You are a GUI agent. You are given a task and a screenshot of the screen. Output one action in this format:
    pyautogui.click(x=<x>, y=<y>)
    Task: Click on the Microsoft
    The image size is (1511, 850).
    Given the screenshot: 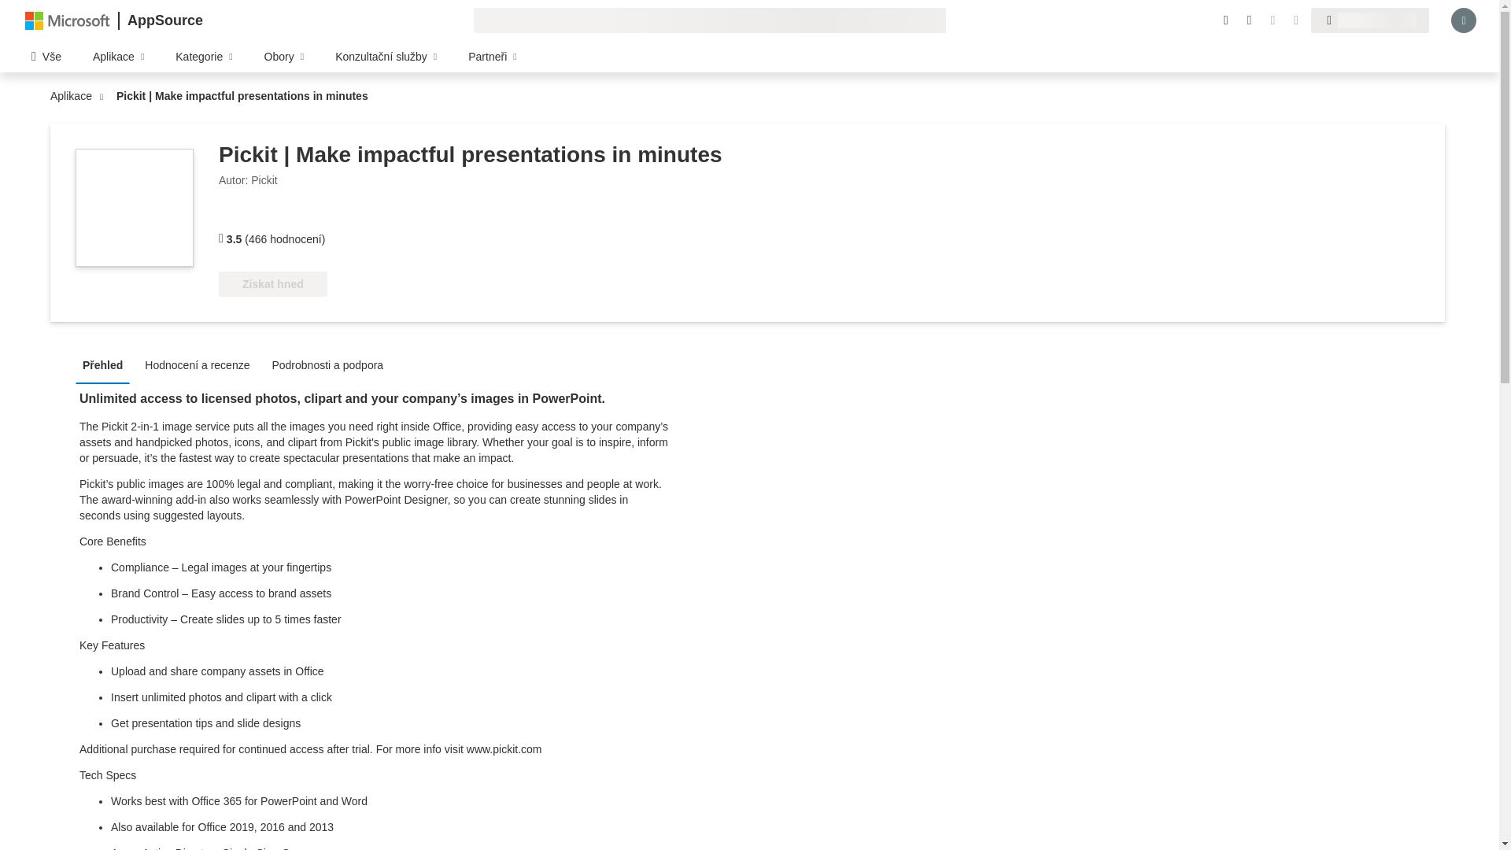 What is the action you would take?
    pyautogui.click(x=68, y=20)
    